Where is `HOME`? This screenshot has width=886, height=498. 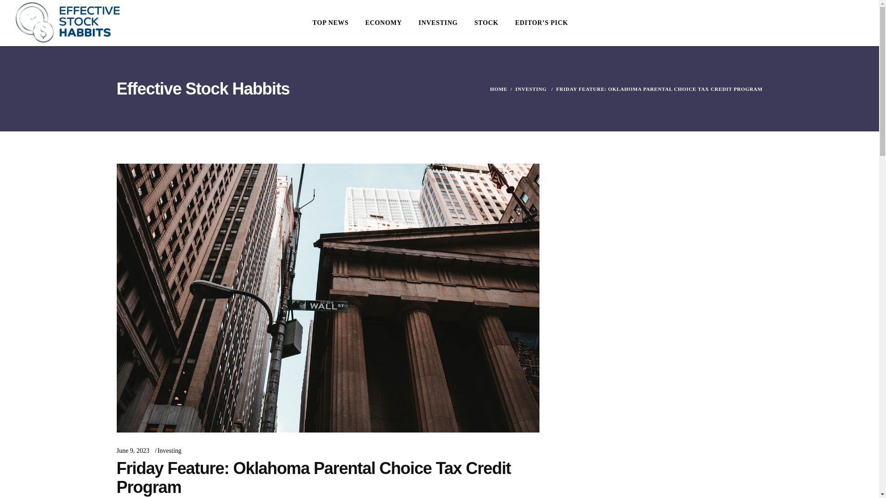 HOME is located at coordinates (498, 89).